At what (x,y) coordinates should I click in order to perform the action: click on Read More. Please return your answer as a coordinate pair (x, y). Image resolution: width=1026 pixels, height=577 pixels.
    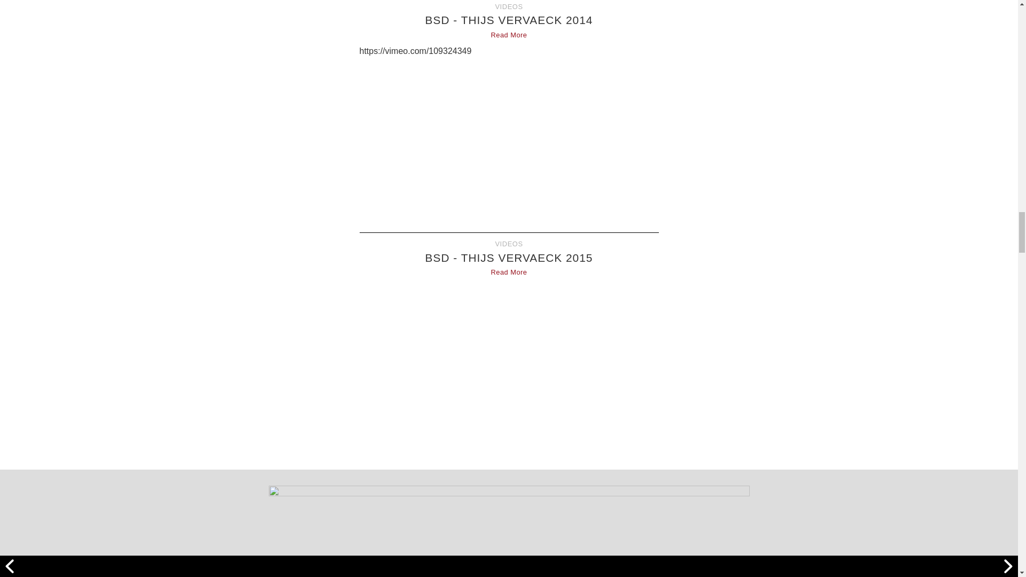
    Looking at the image, I should click on (509, 35).